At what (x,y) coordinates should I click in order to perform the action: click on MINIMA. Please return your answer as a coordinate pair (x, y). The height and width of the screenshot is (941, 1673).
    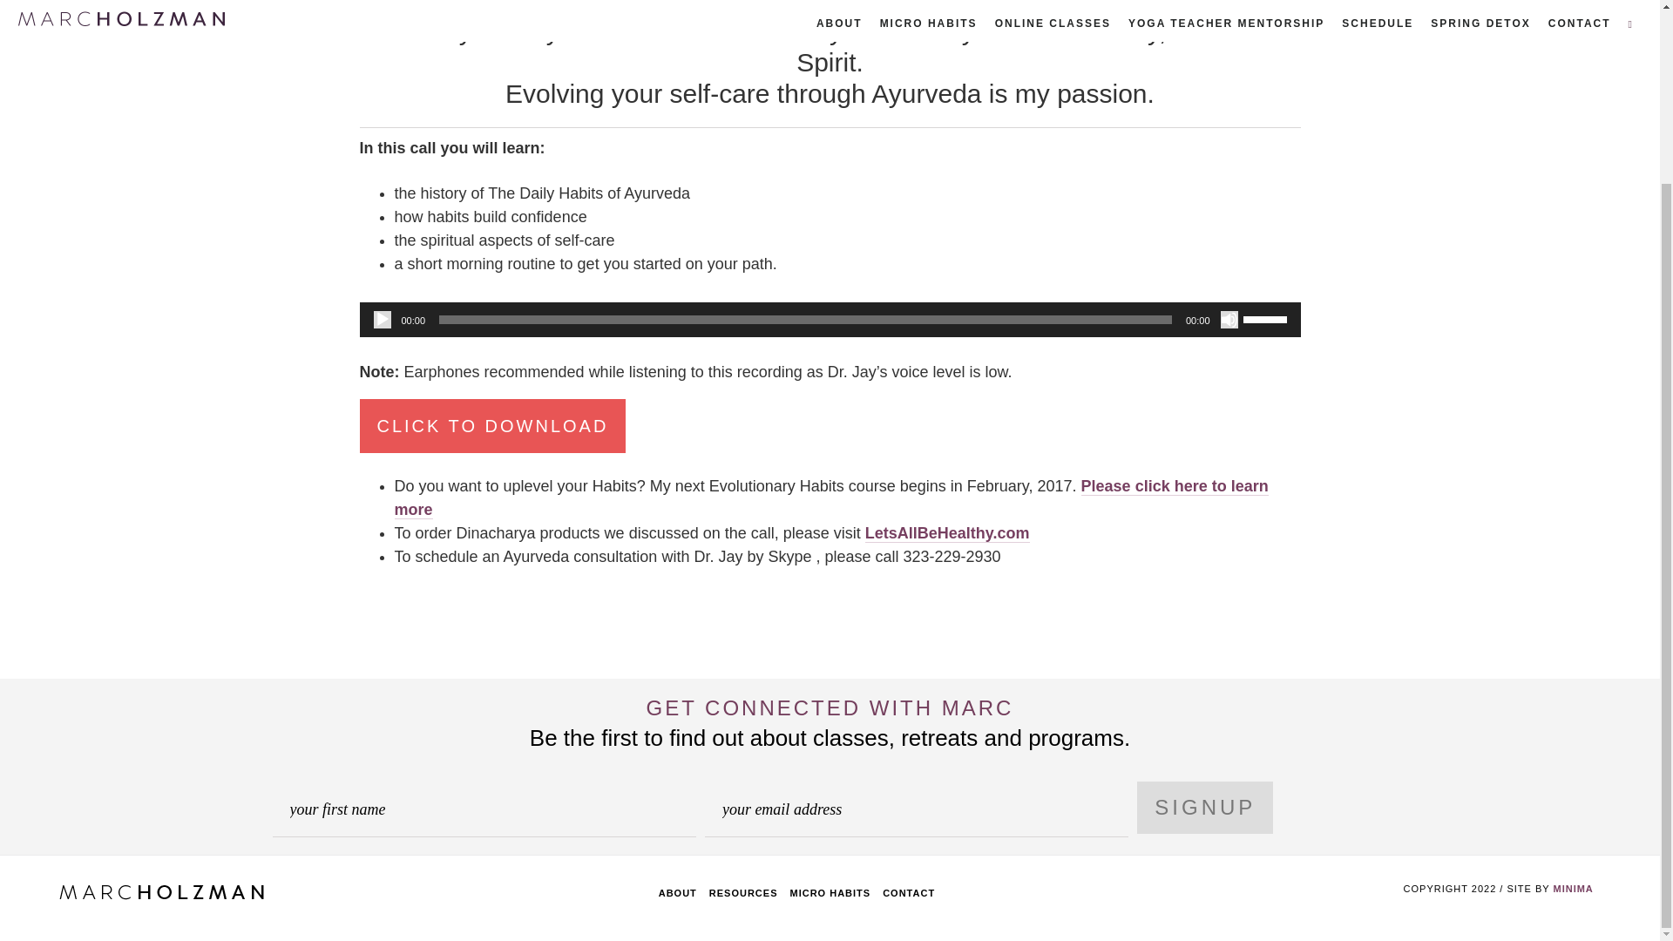
    Looking at the image, I should click on (1572, 889).